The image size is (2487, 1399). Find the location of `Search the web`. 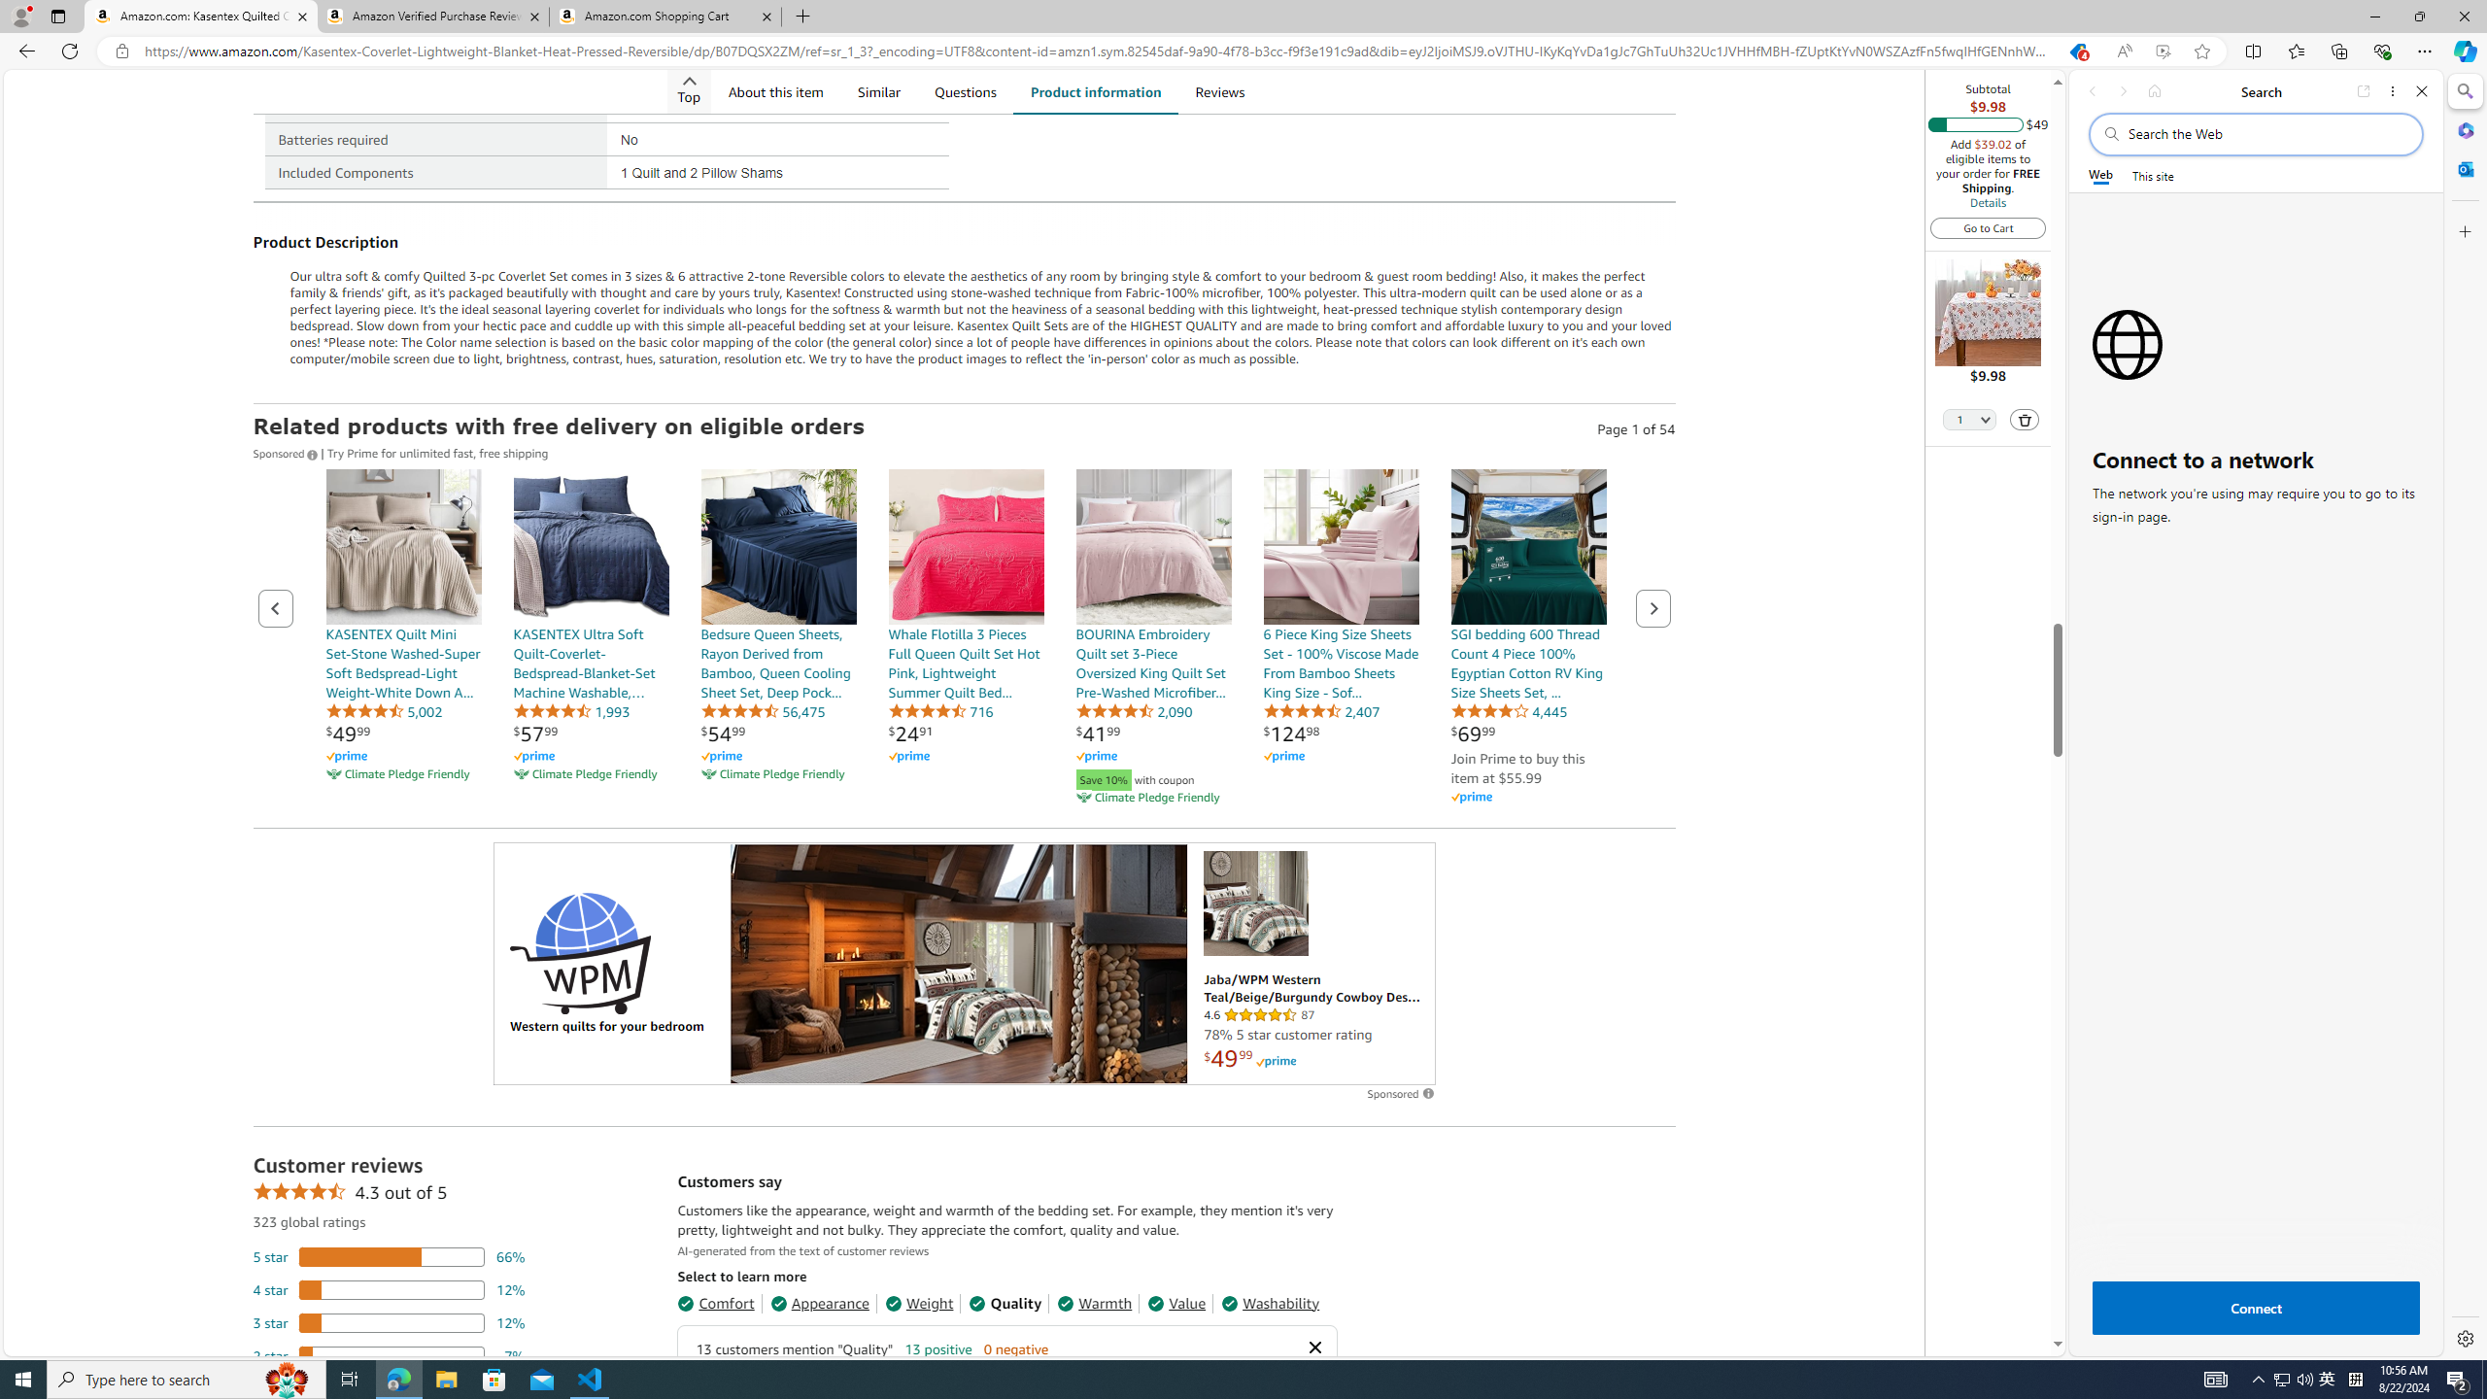

Search the web is located at coordinates (2266, 134).